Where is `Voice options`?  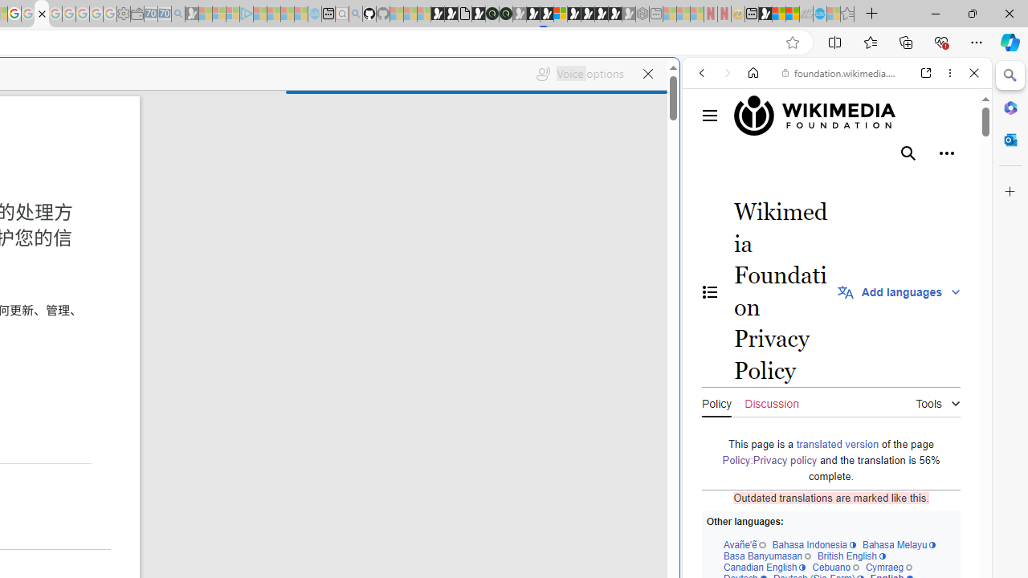
Voice options is located at coordinates (580, 74).